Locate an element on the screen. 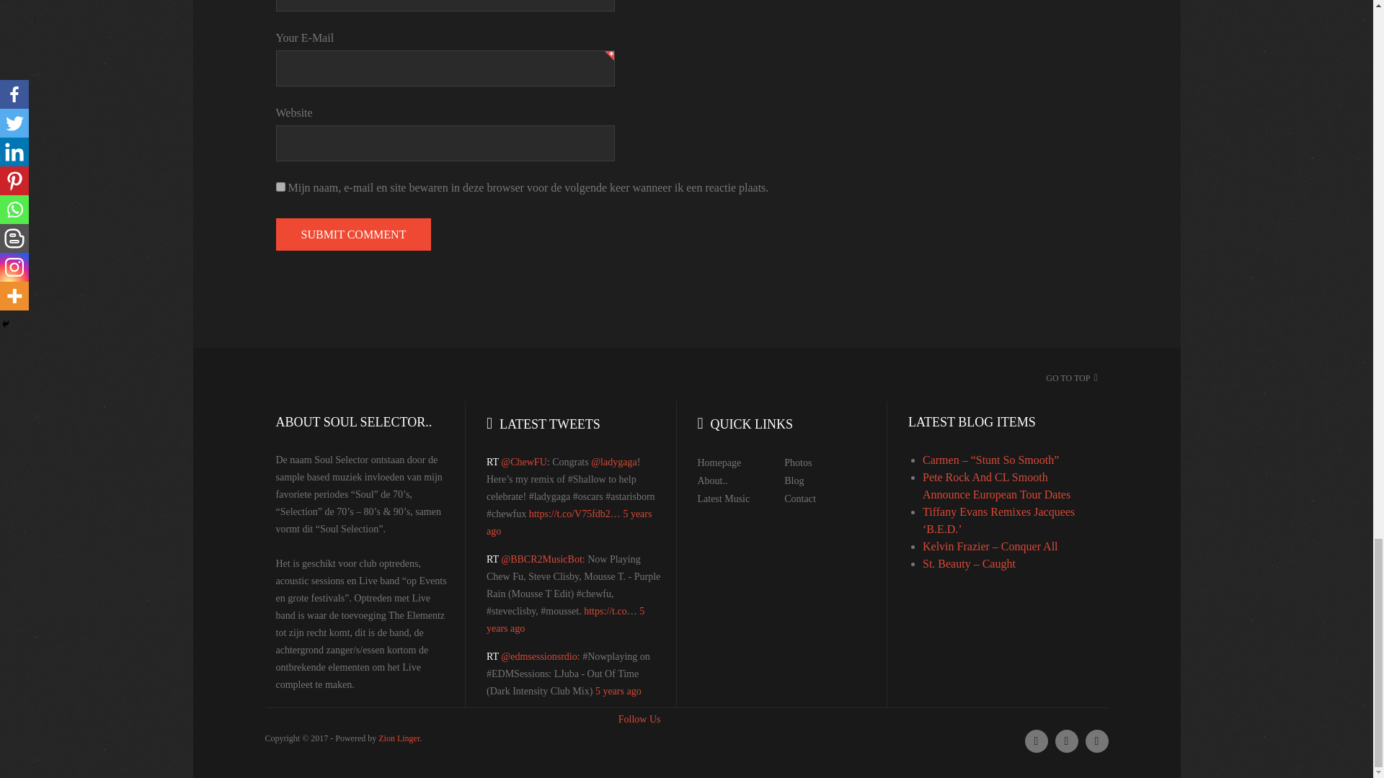 The image size is (1384, 778). 5 years ago is located at coordinates (569, 523).